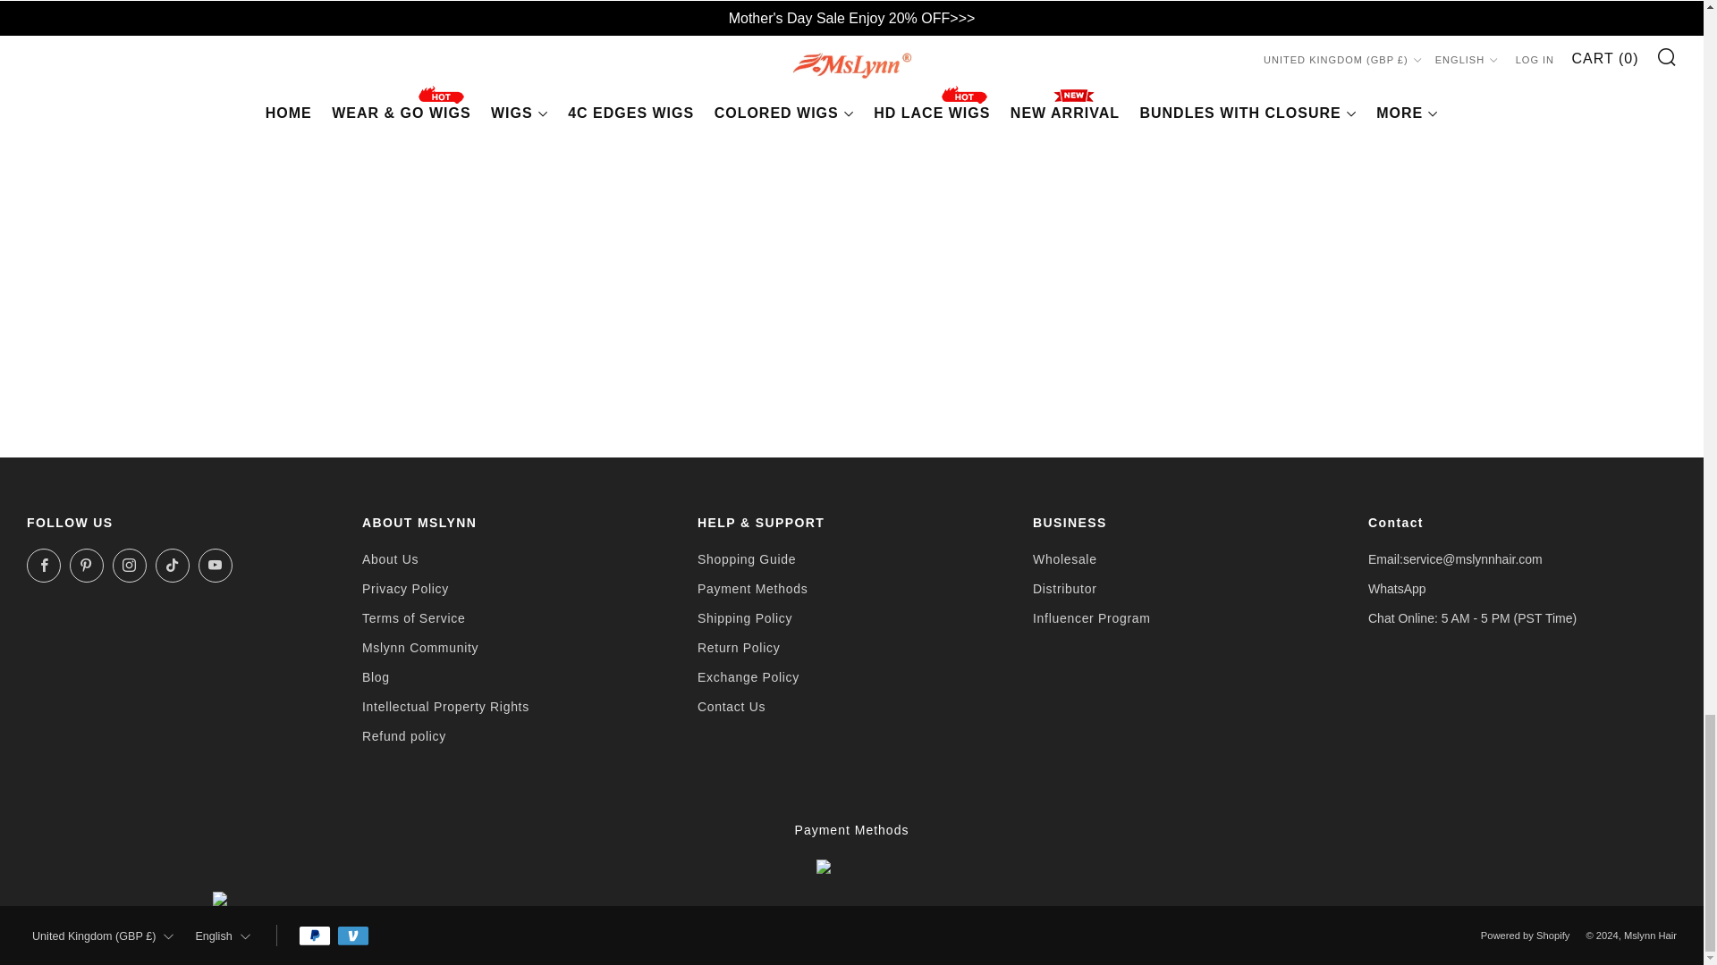  Describe the element at coordinates (1306, 104) in the screenshot. I see `22` at that location.